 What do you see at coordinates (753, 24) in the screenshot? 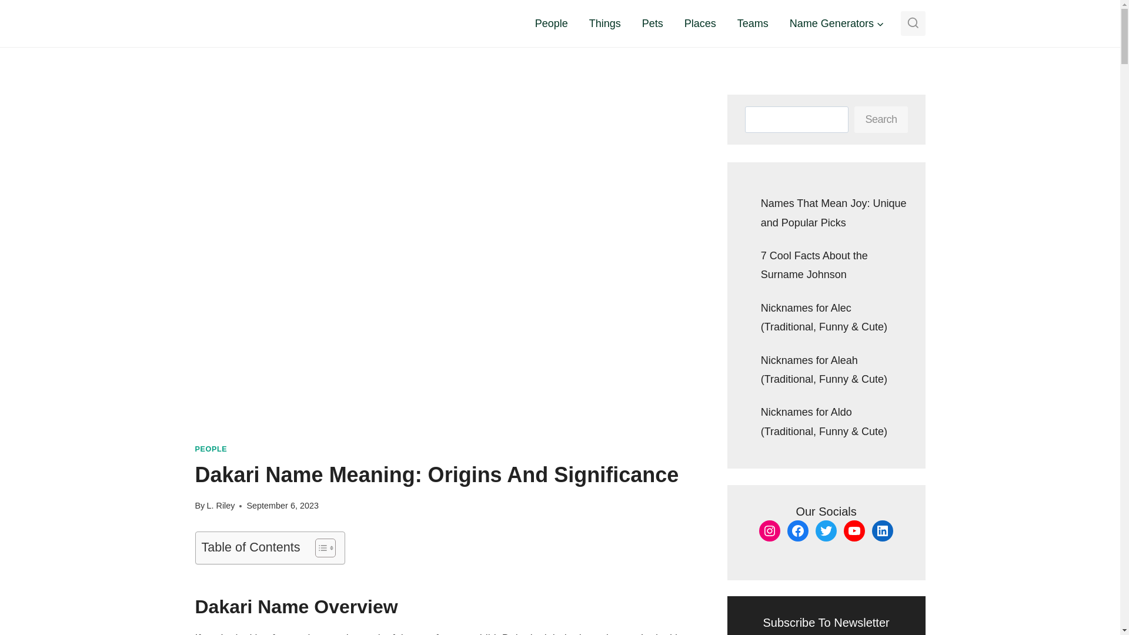
I see `Teams` at bounding box center [753, 24].